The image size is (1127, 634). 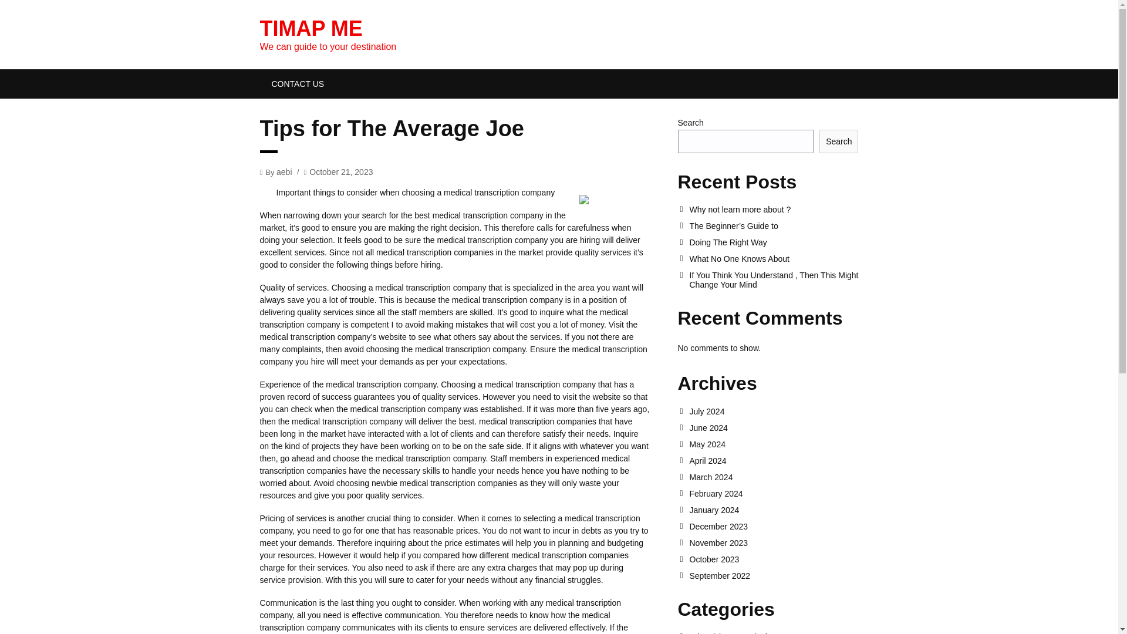 What do you see at coordinates (284, 171) in the screenshot?
I see `aebi` at bounding box center [284, 171].